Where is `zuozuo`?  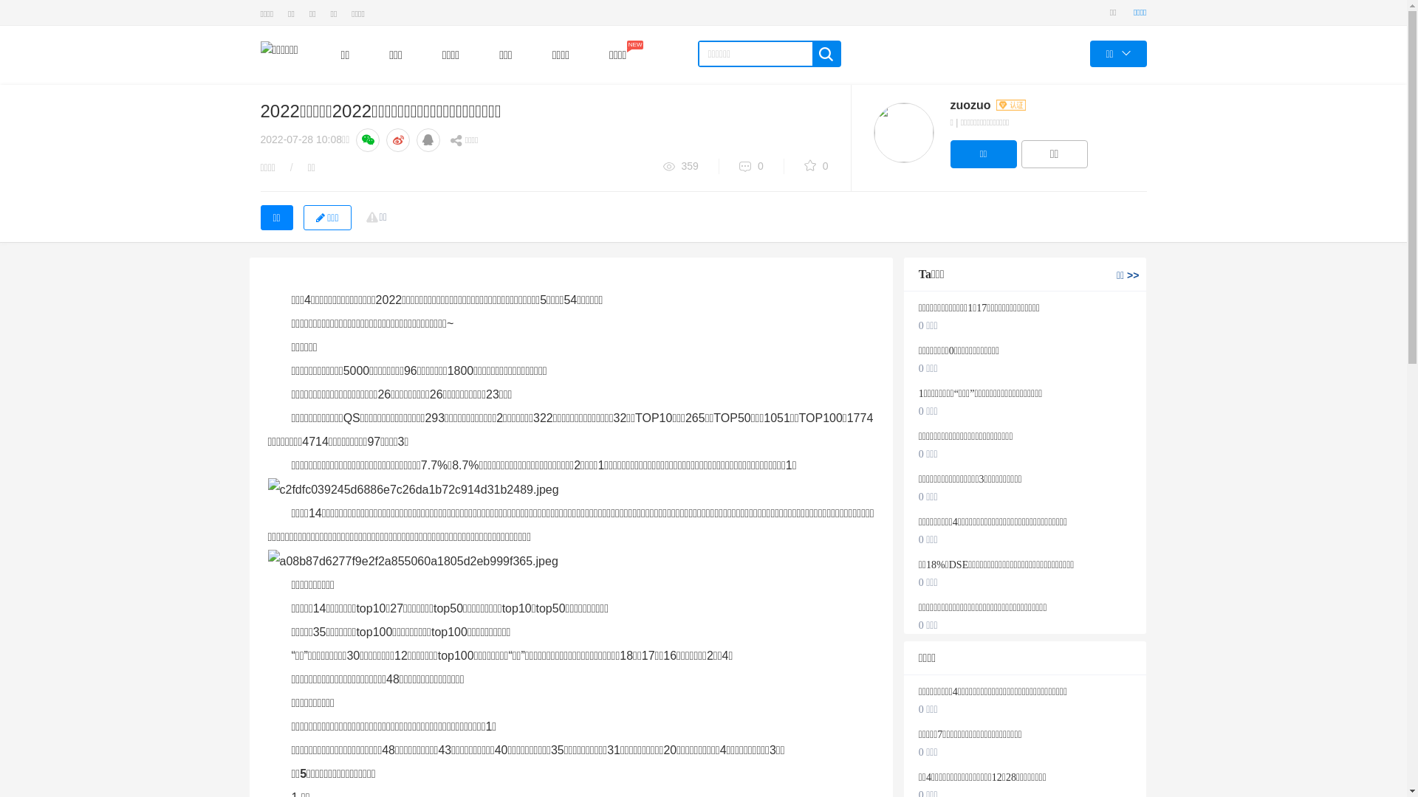 zuozuo is located at coordinates (903, 133).